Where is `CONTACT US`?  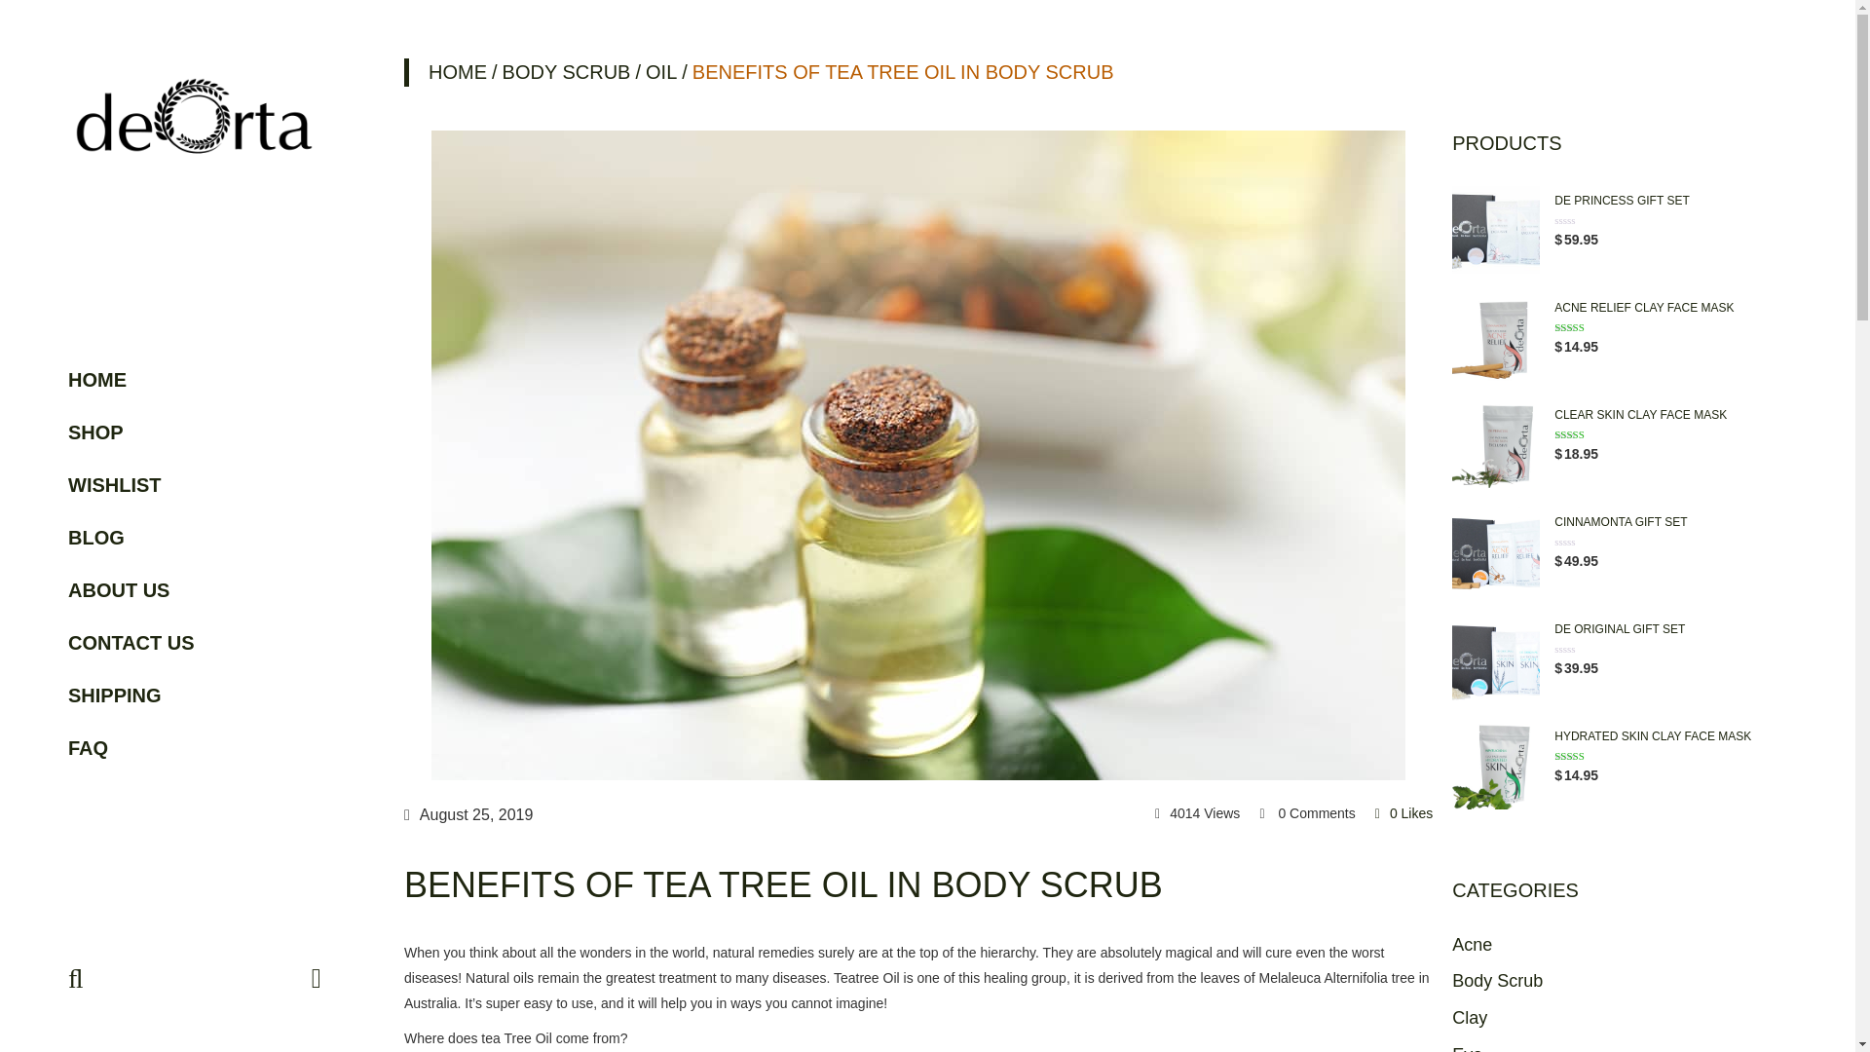 CONTACT US is located at coordinates (195, 641).